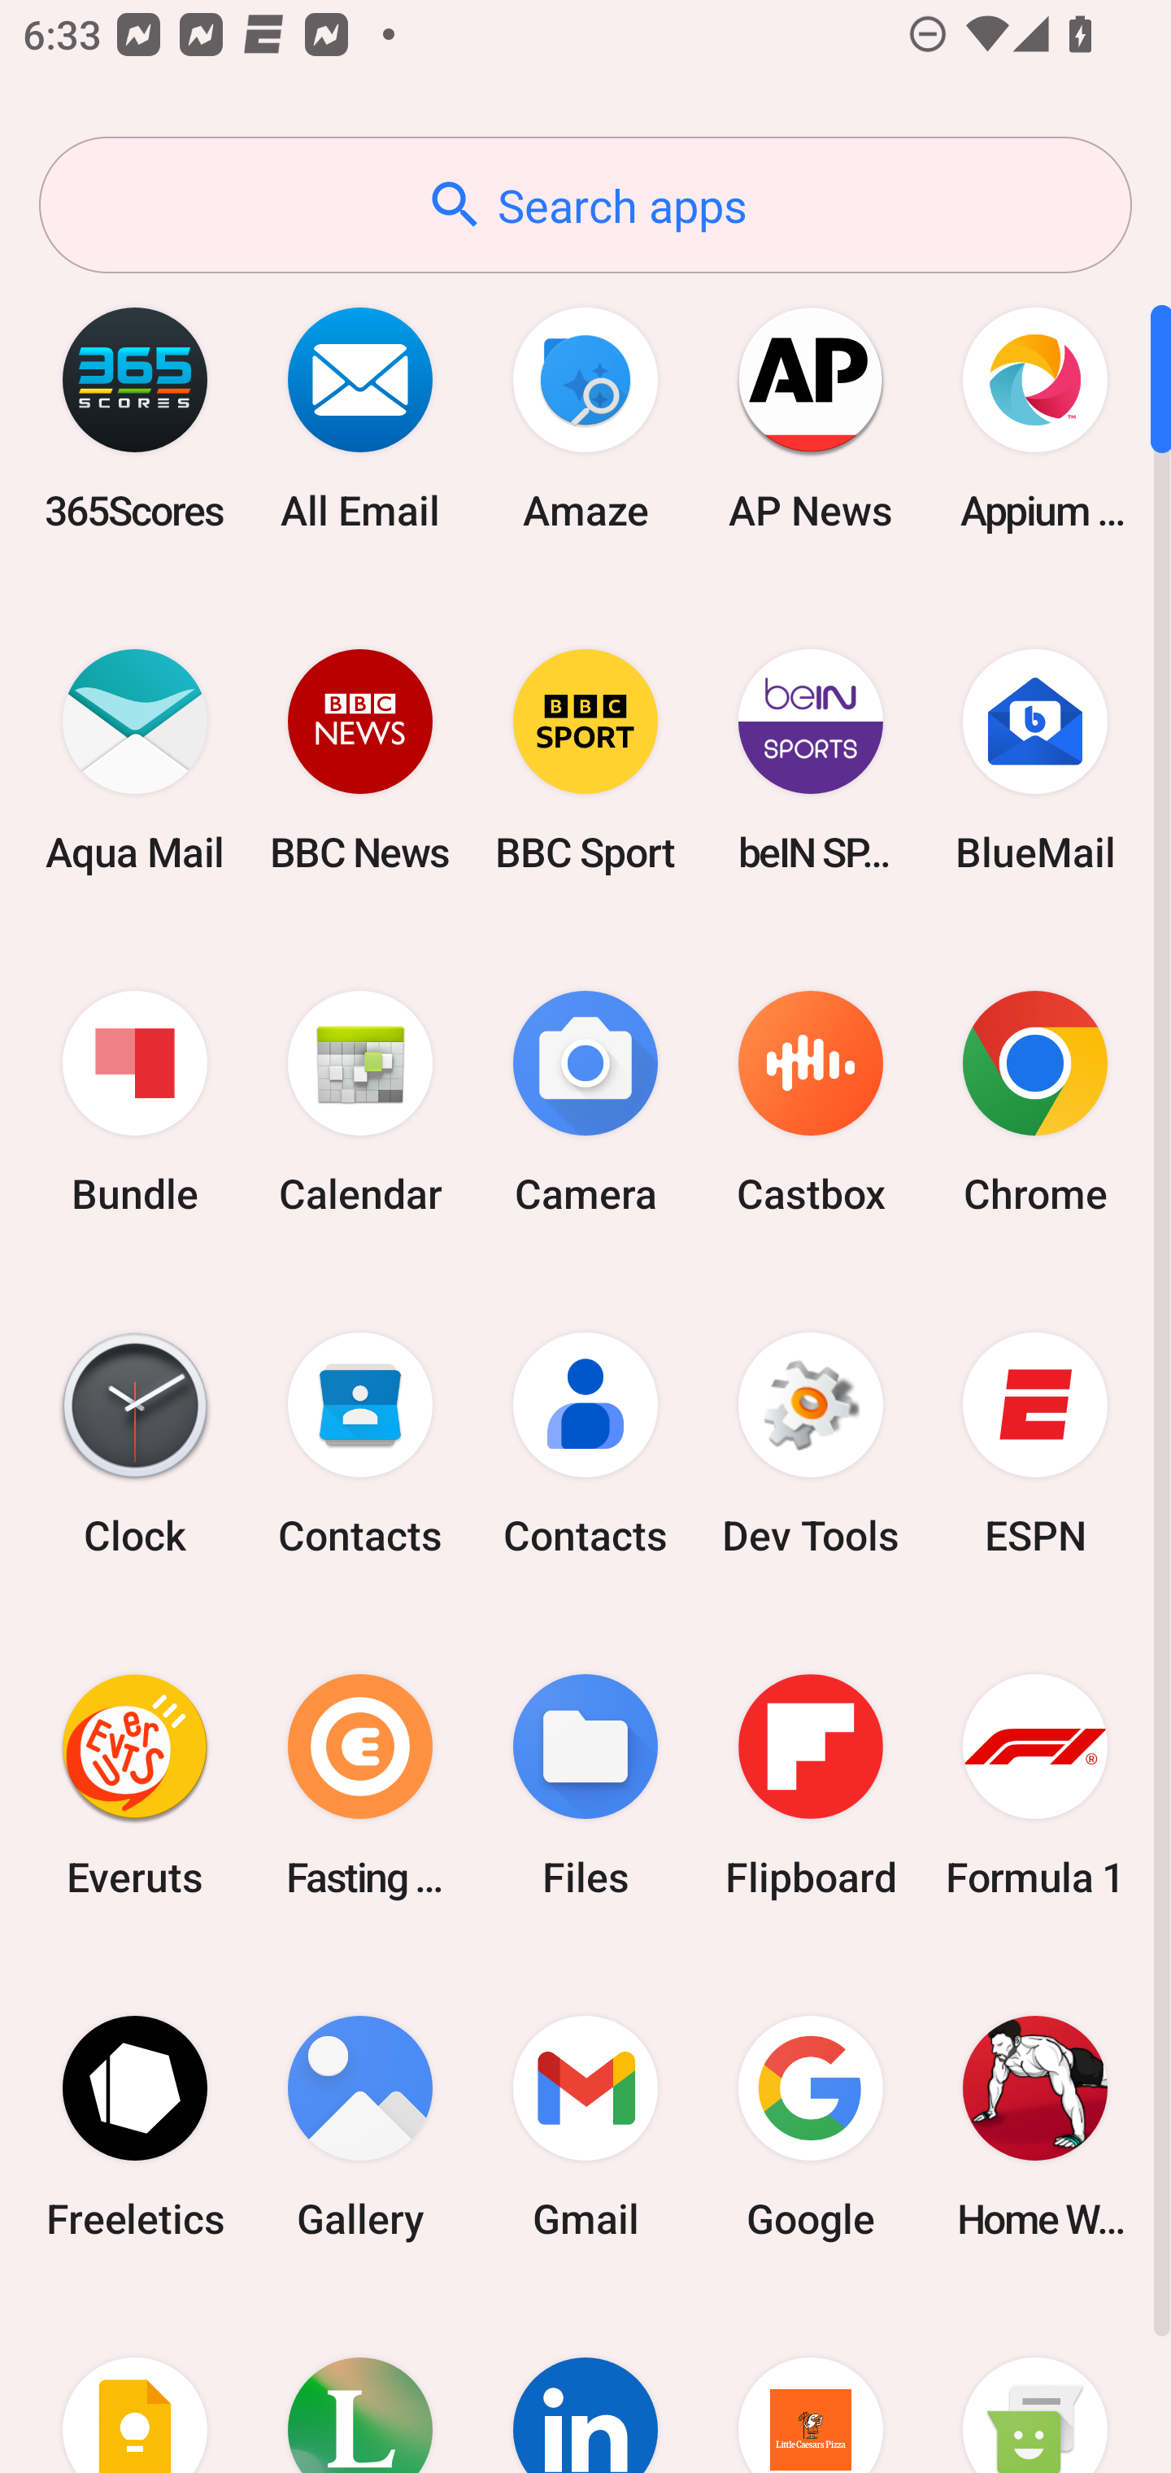 The height and width of the screenshot is (2473, 1171). Describe the element at coordinates (1035, 2126) in the screenshot. I see `Home Workout` at that location.